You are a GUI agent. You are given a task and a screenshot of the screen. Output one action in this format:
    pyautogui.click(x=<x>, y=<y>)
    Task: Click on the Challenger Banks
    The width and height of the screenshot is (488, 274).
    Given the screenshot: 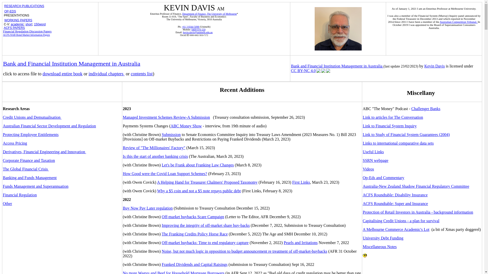 What is the action you would take?
    pyautogui.click(x=426, y=109)
    